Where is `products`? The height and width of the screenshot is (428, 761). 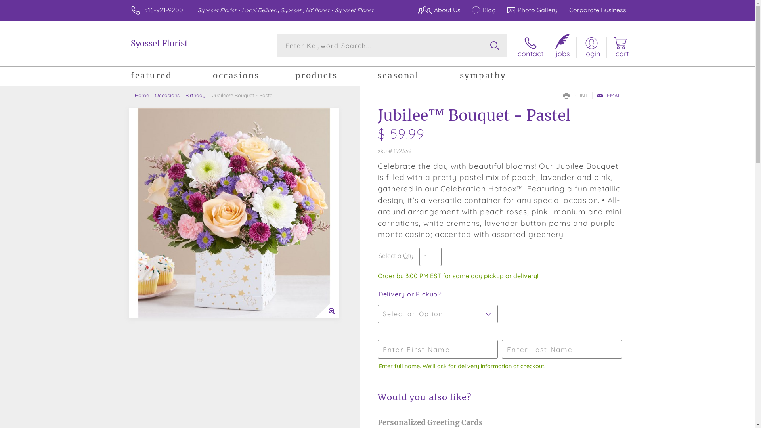
products is located at coordinates (336, 77).